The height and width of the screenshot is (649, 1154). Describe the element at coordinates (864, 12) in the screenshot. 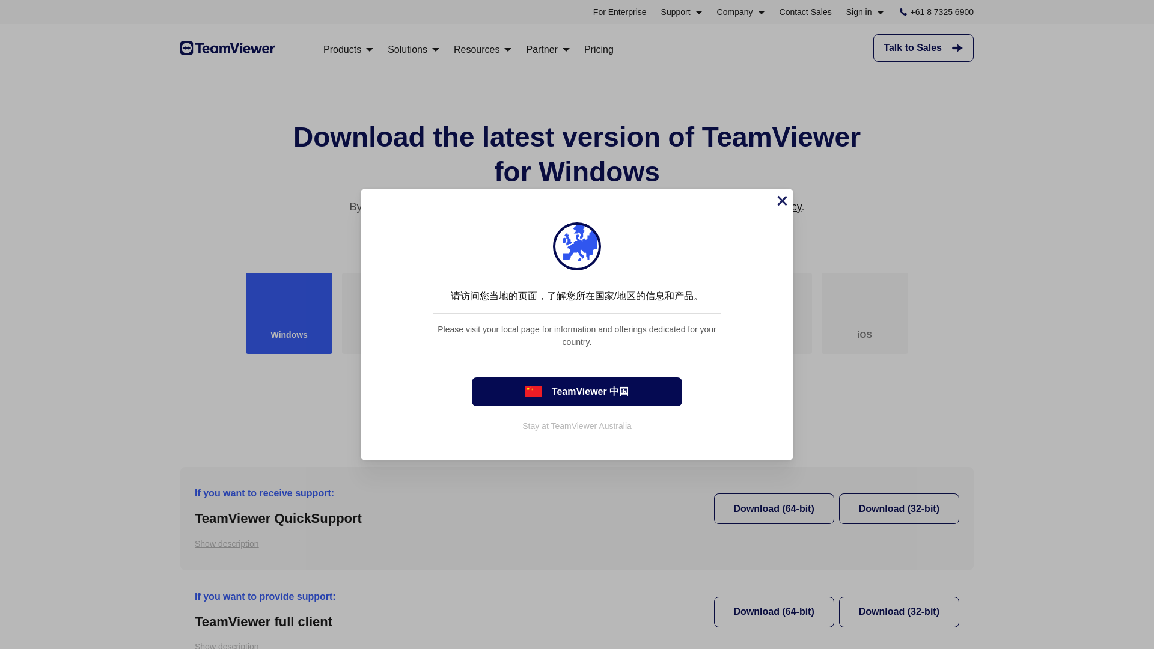

I see `Sign in` at that location.